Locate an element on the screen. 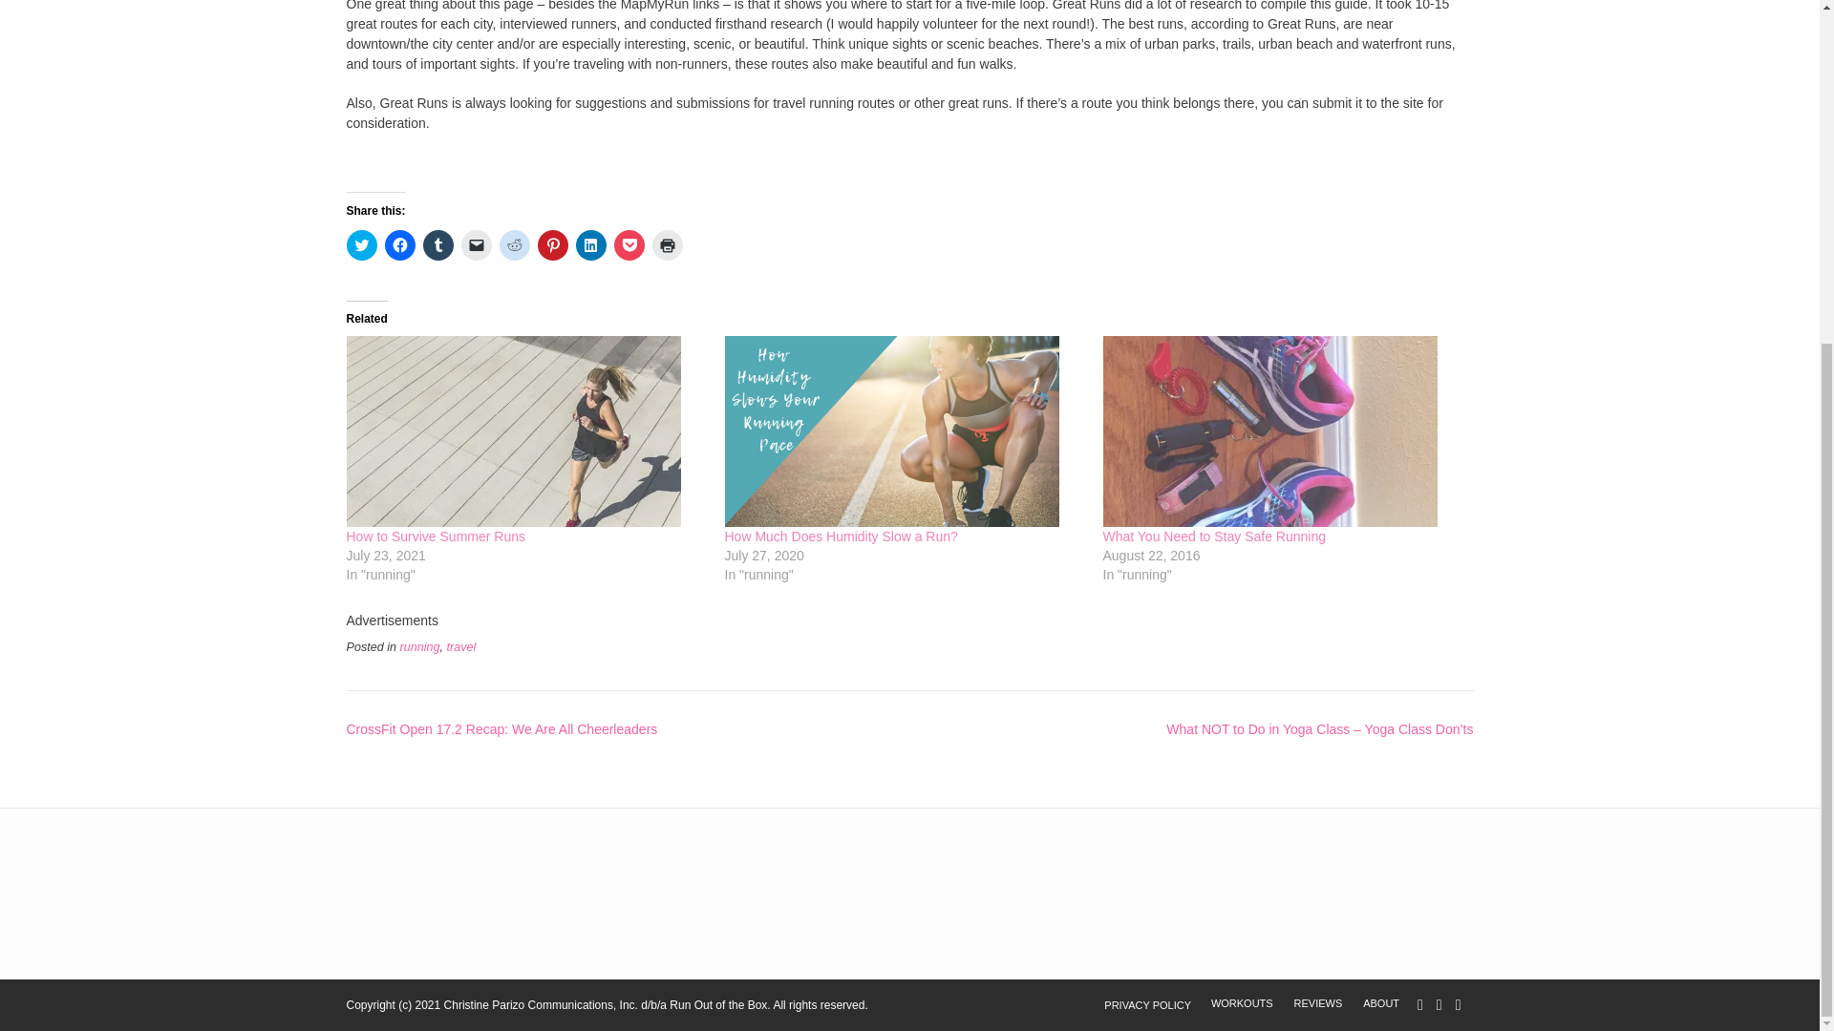  REVIEWS is located at coordinates (1318, 1003).